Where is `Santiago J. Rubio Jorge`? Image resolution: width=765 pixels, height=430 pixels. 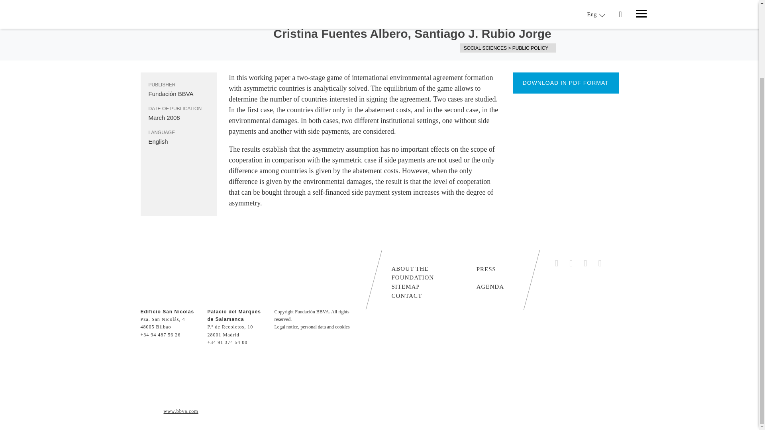
Santiago J. Rubio Jorge is located at coordinates (483, 33).